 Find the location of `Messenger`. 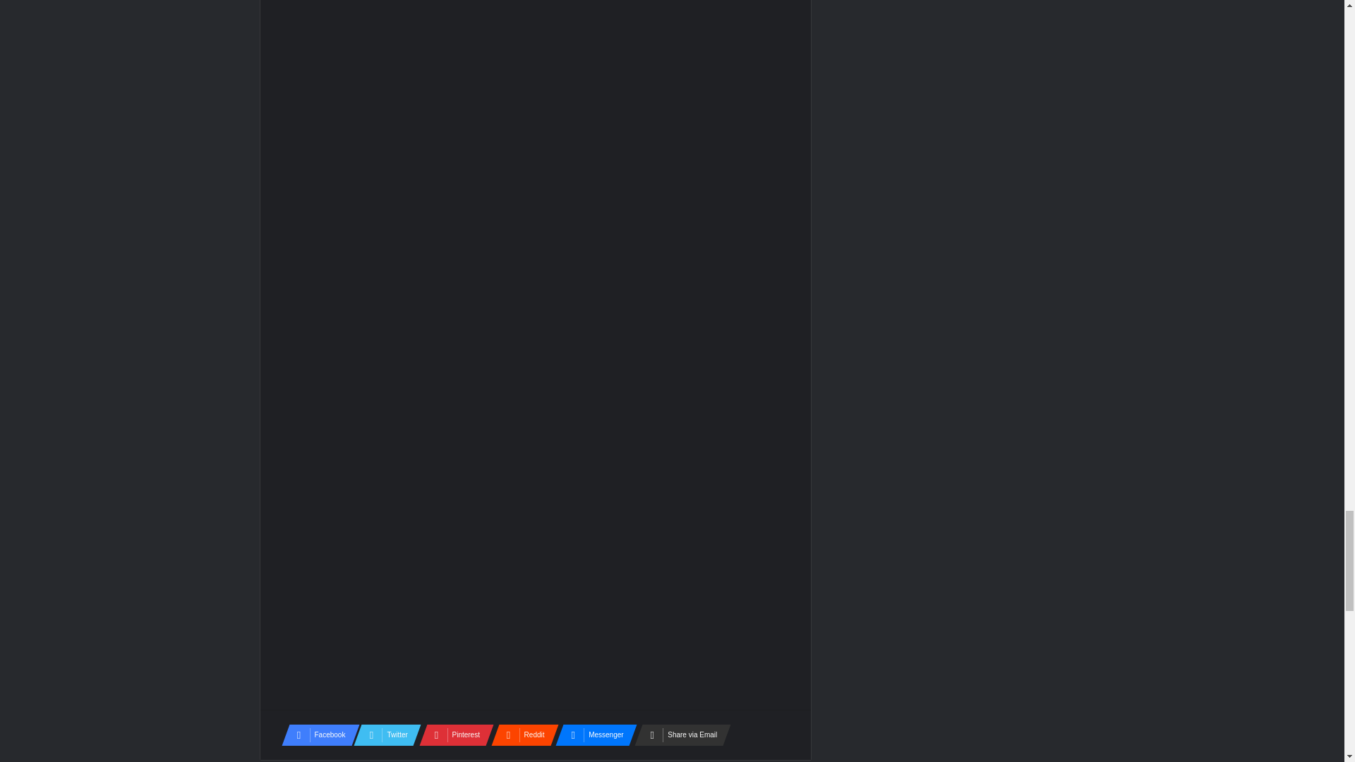

Messenger is located at coordinates (591, 735).